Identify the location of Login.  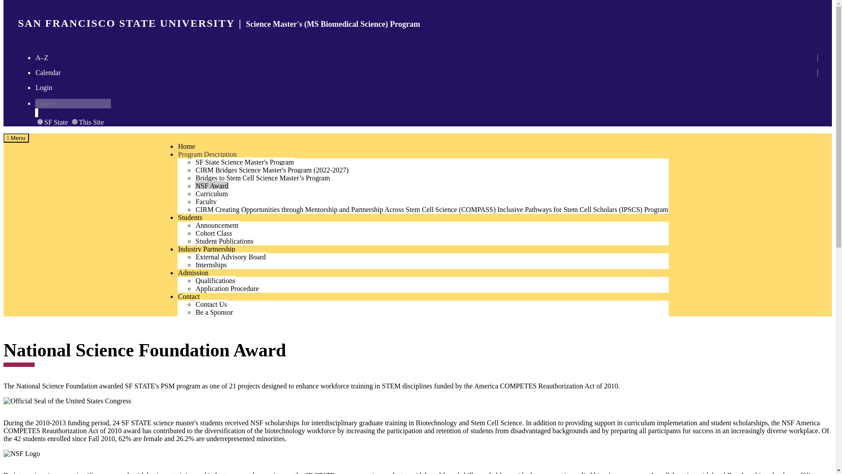
(225, 241).